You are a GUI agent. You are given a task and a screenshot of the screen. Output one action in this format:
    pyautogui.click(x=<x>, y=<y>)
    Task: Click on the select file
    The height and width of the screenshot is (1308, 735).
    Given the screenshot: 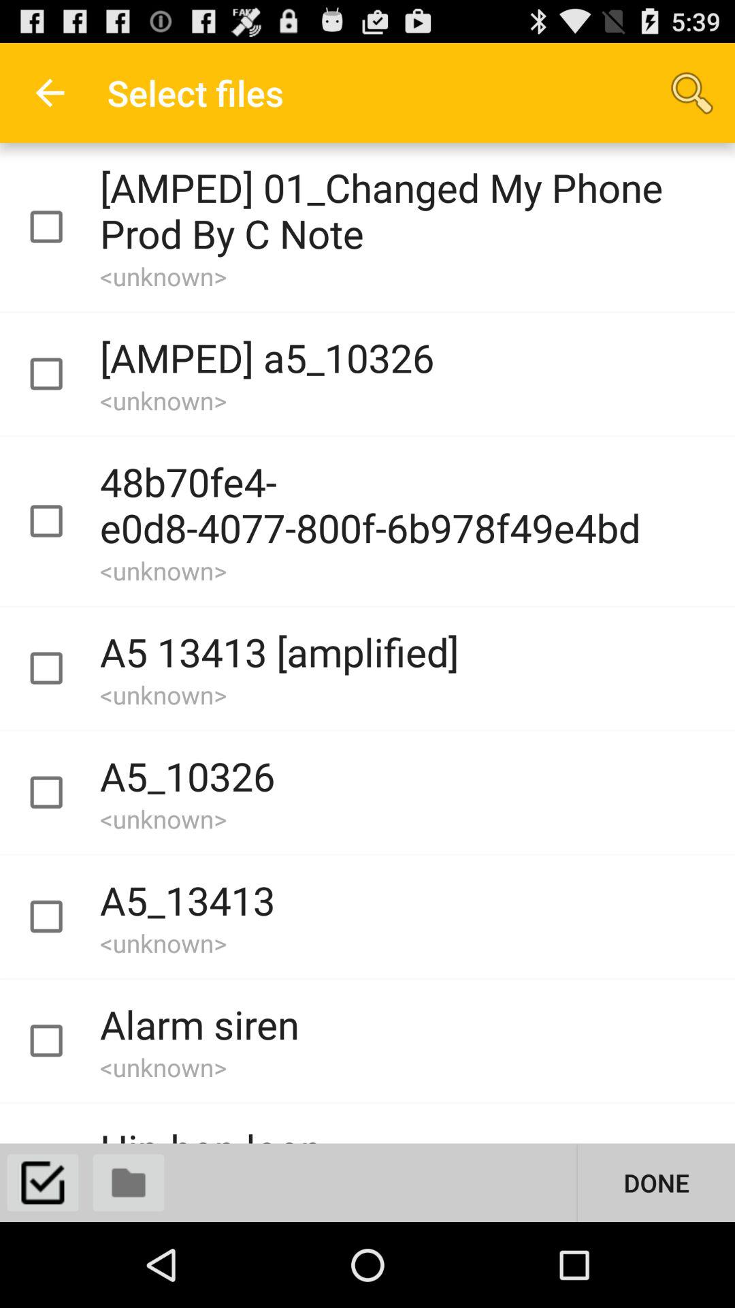 What is the action you would take?
    pyautogui.click(x=59, y=793)
    